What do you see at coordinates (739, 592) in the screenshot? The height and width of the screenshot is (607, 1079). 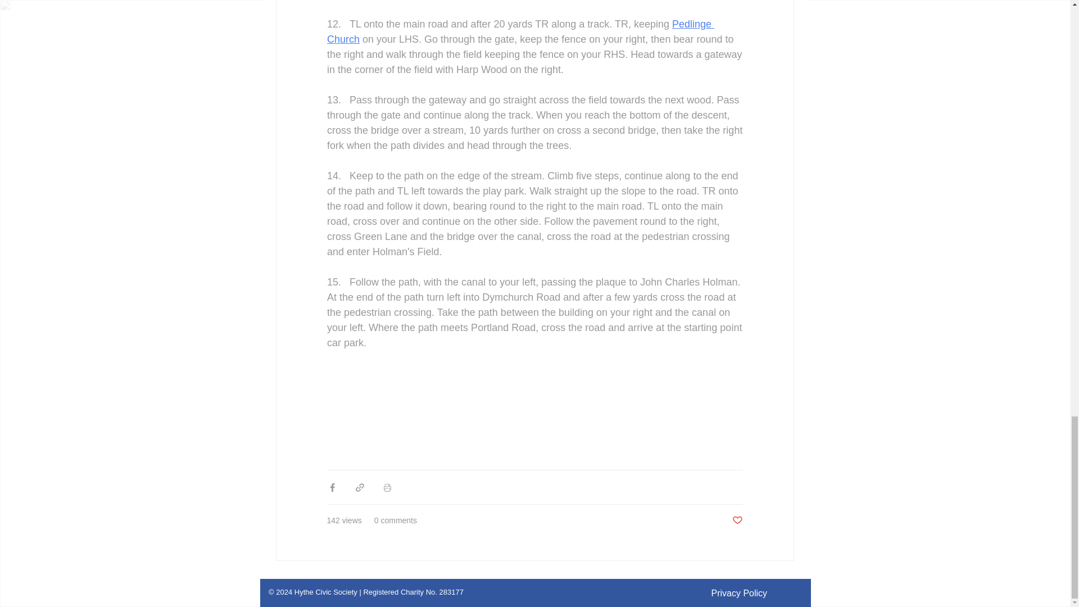 I see `Privacy Policy` at bounding box center [739, 592].